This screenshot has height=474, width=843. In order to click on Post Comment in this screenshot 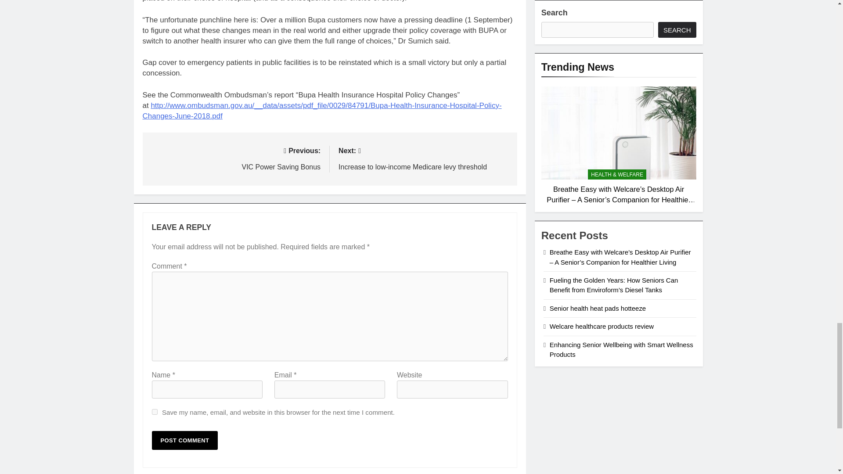, I will do `click(155, 412)`.